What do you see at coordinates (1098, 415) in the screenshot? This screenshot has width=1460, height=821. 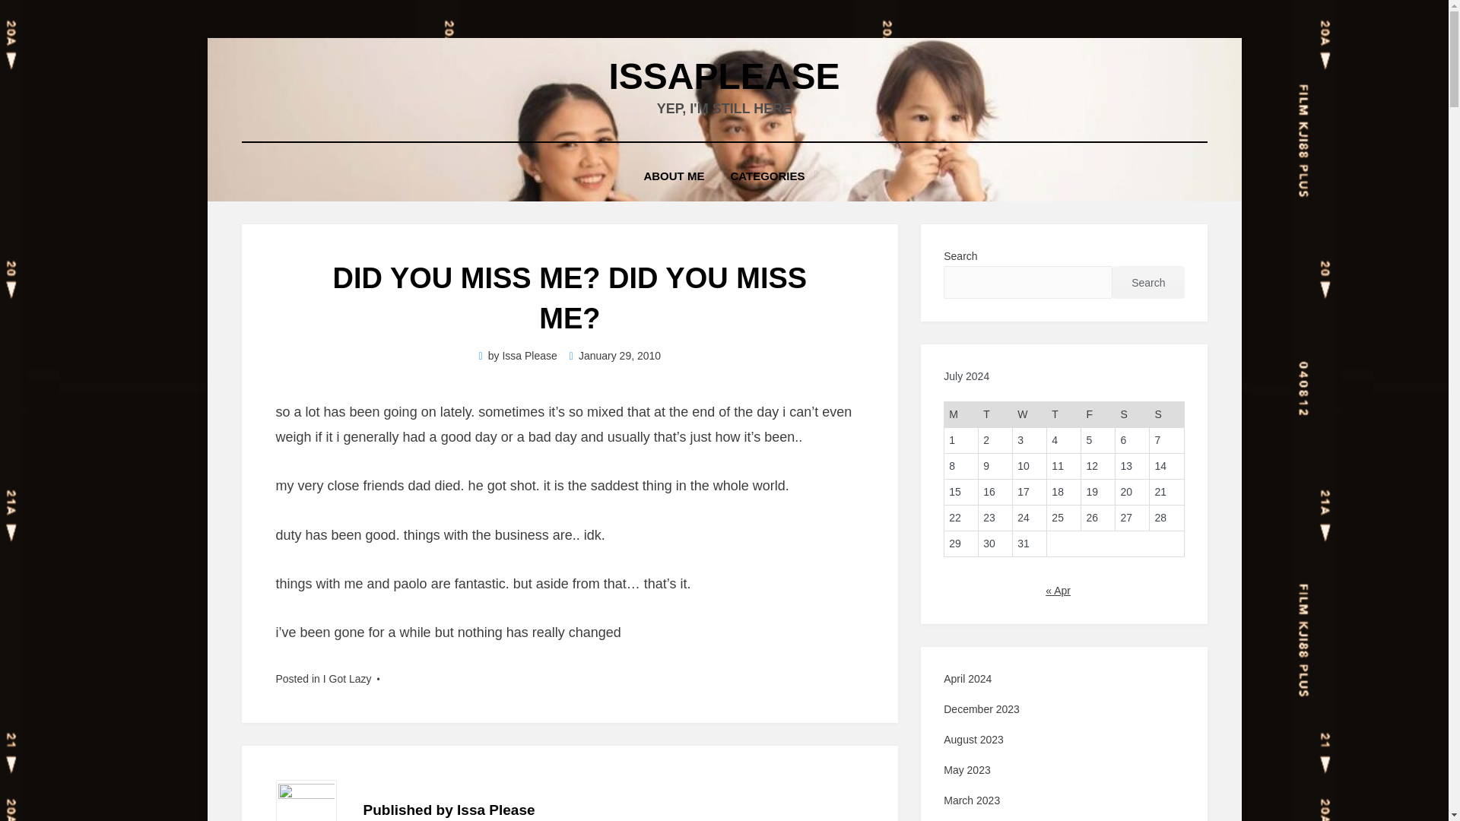 I see `Friday` at bounding box center [1098, 415].